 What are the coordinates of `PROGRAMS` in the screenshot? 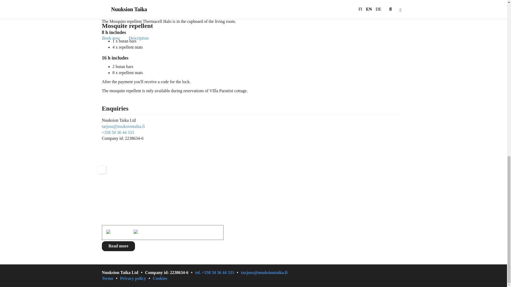 It's located at (308, 183).